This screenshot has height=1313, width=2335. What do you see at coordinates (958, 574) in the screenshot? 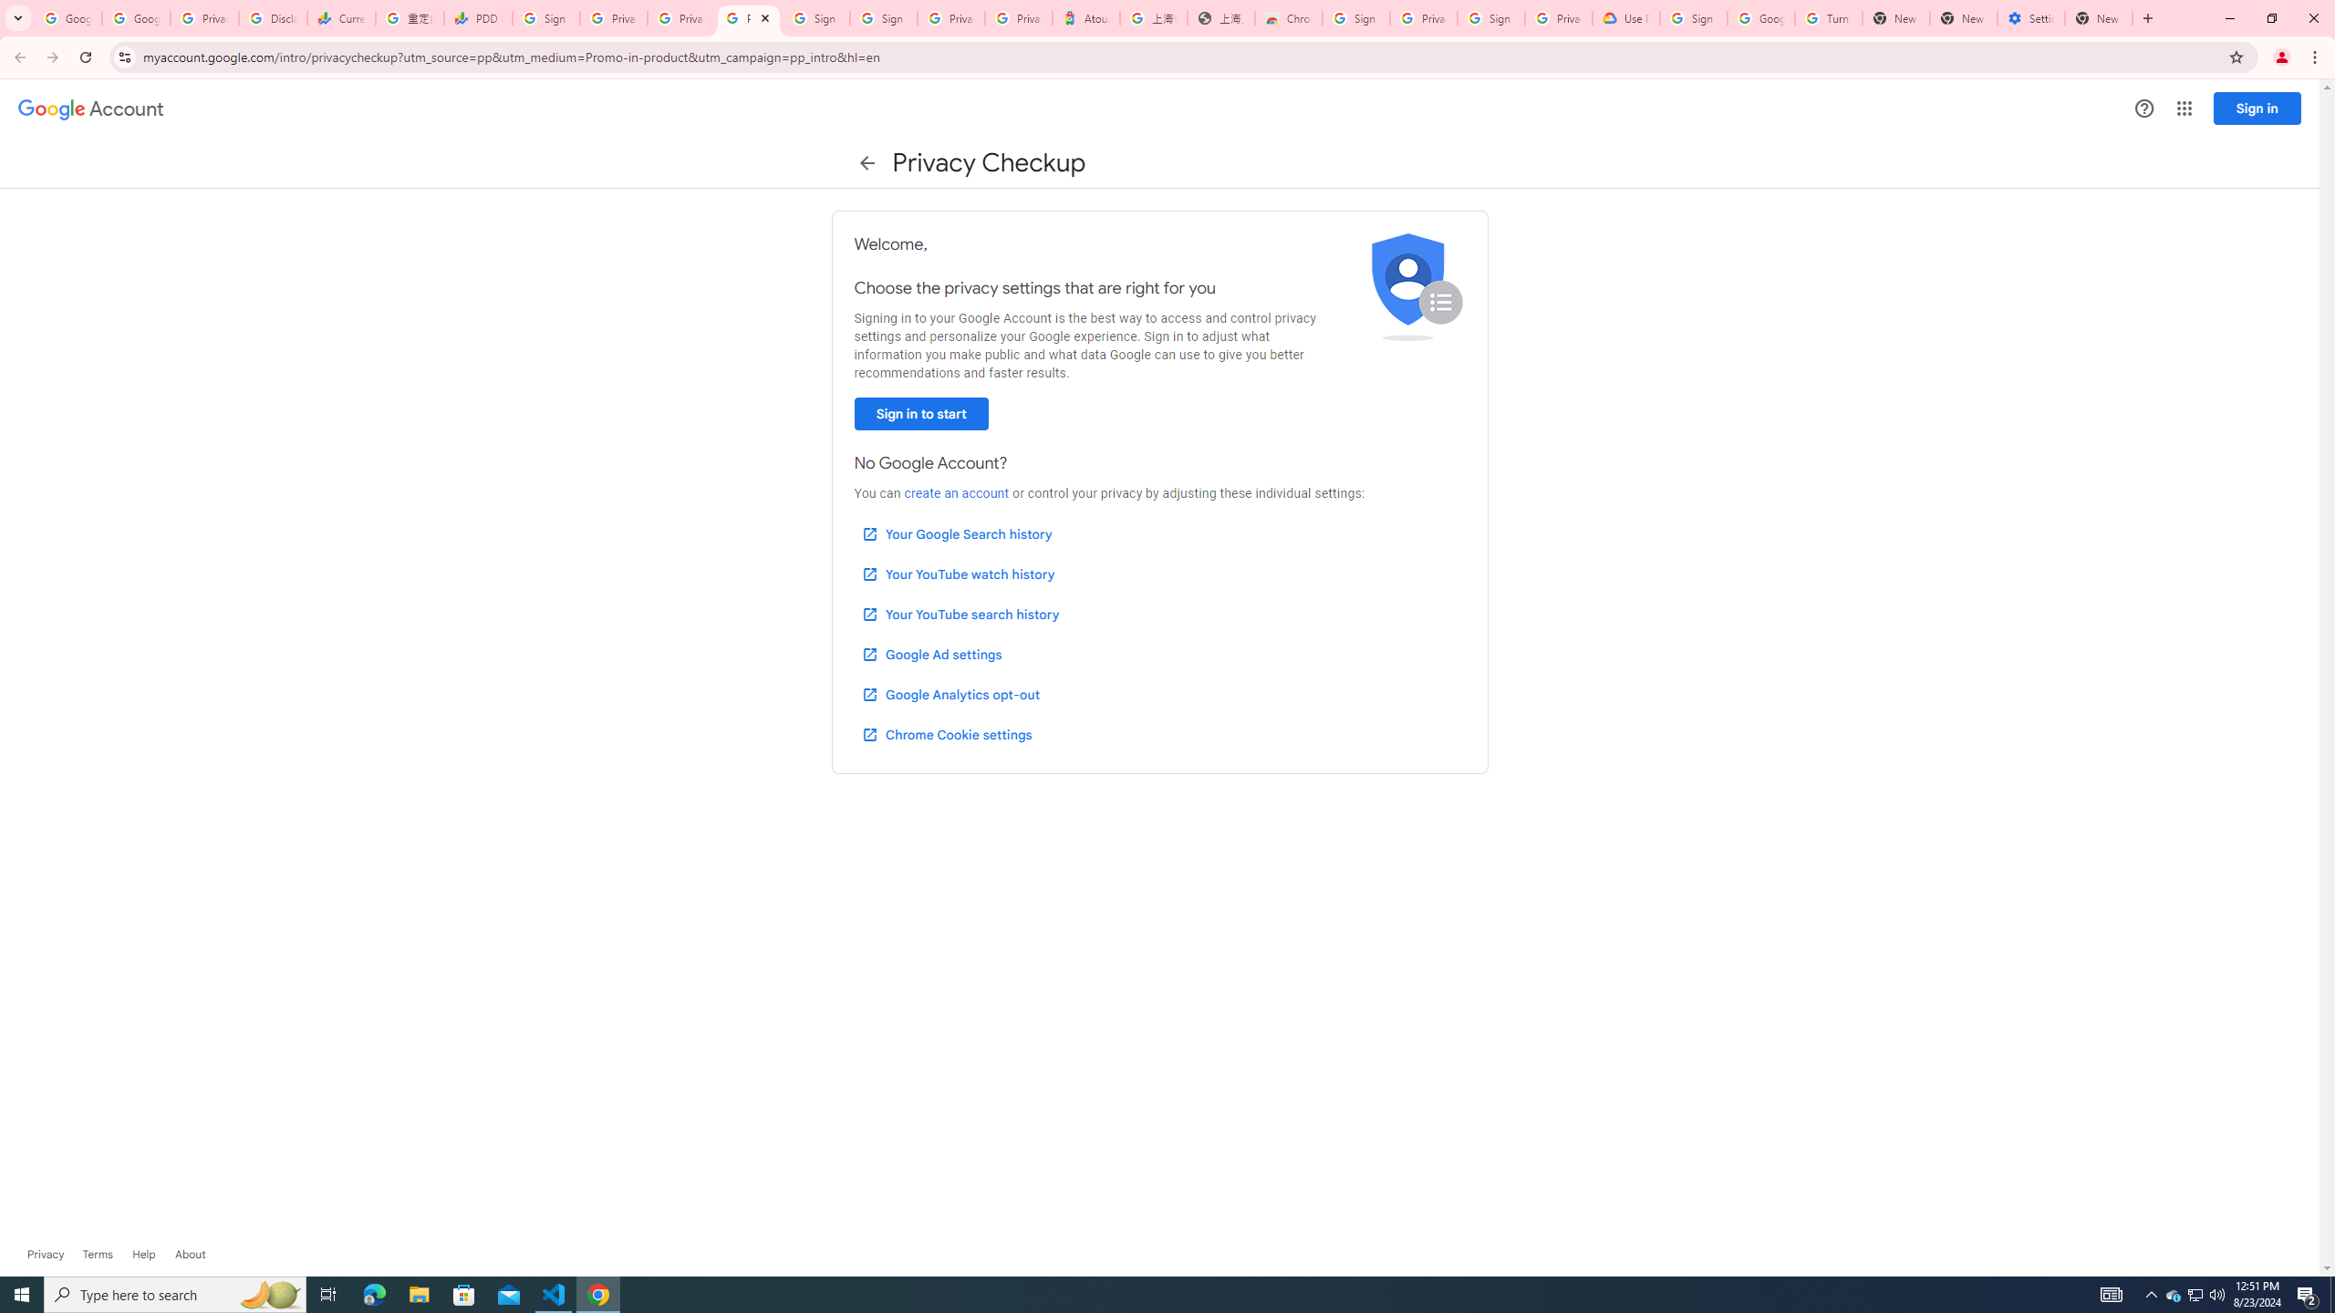
I see `Your YouTube watch history` at bounding box center [958, 574].